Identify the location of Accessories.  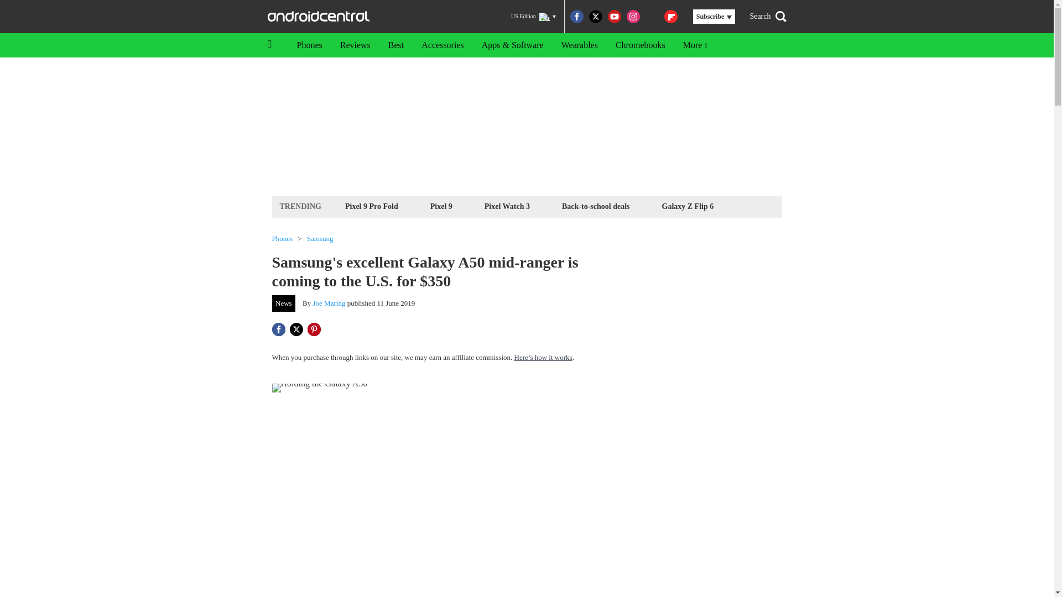
(442, 45).